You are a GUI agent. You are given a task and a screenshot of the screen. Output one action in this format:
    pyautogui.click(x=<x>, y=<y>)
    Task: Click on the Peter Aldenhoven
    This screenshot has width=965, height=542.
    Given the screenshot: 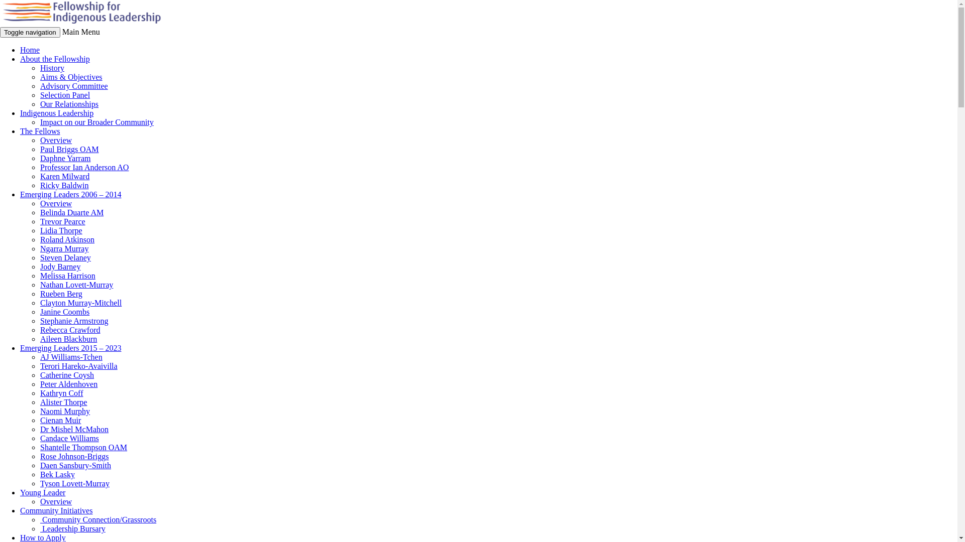 What is the action you would take?
    pyautogui.click(x=69, y=384)
    